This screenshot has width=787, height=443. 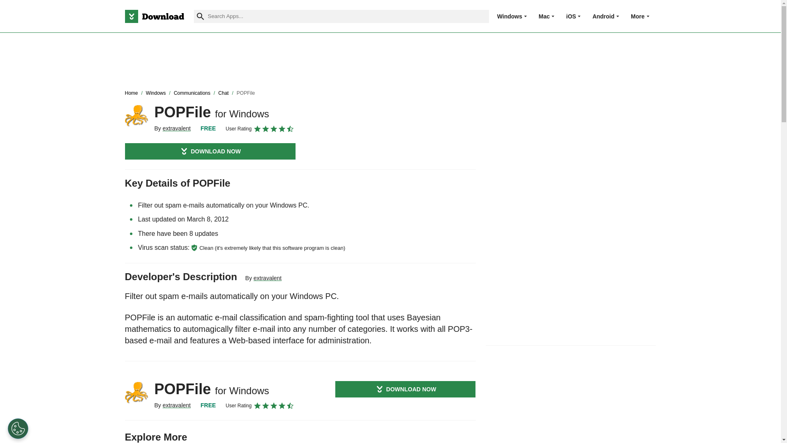 What do you see at coordinates (136, 115) in the screenshot?
I see `POPFile for Windows` at bounding box center [136, 115].